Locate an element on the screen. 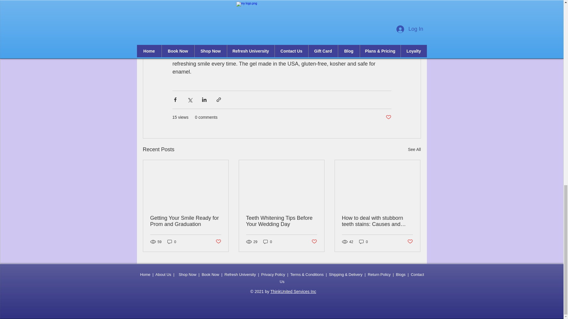 Image resolution: width=568 pixels, height=319 pixels. About Us is located at coordinates (163, 275).